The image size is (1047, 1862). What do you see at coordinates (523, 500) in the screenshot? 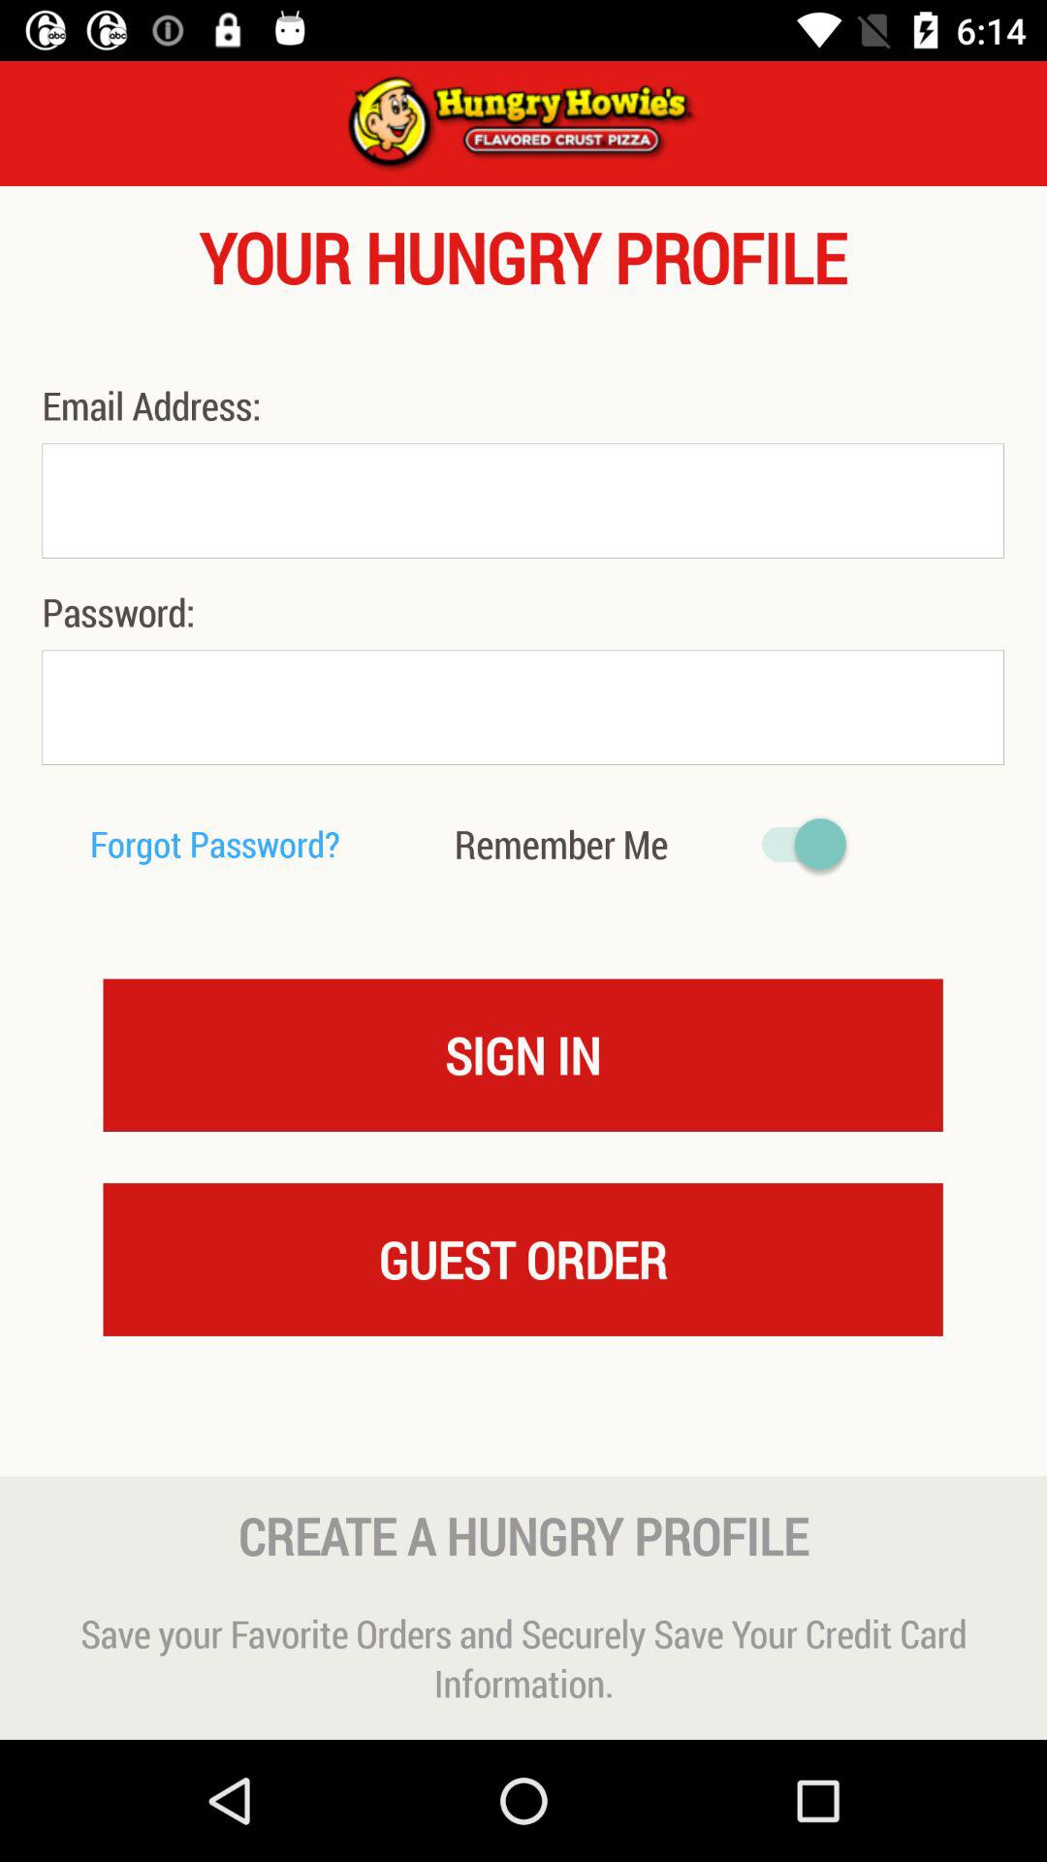
I see `enter email address` at bounding box center [523, 500].